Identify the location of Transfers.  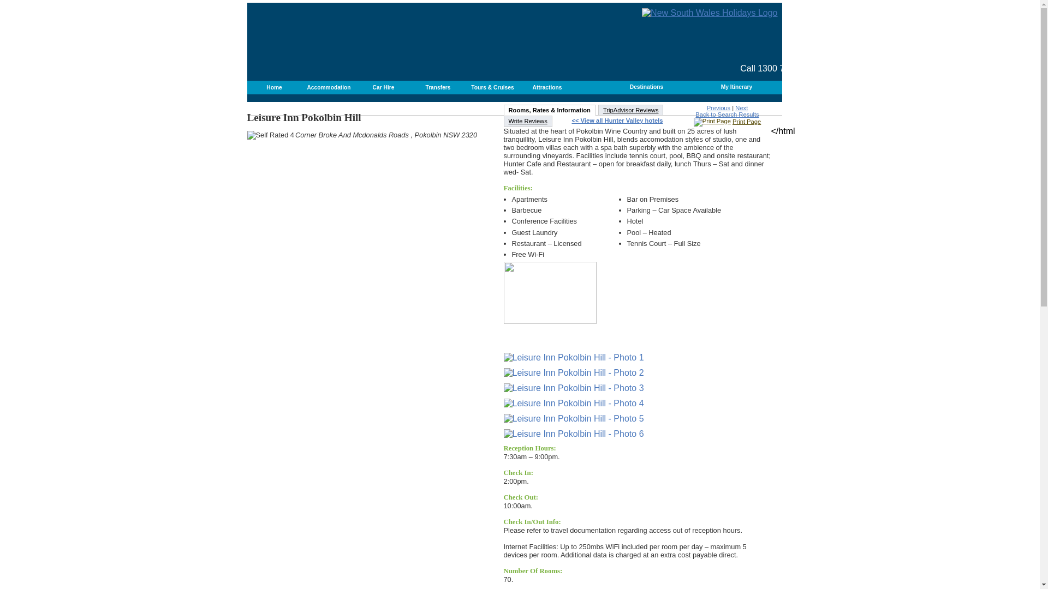
(438, 87).